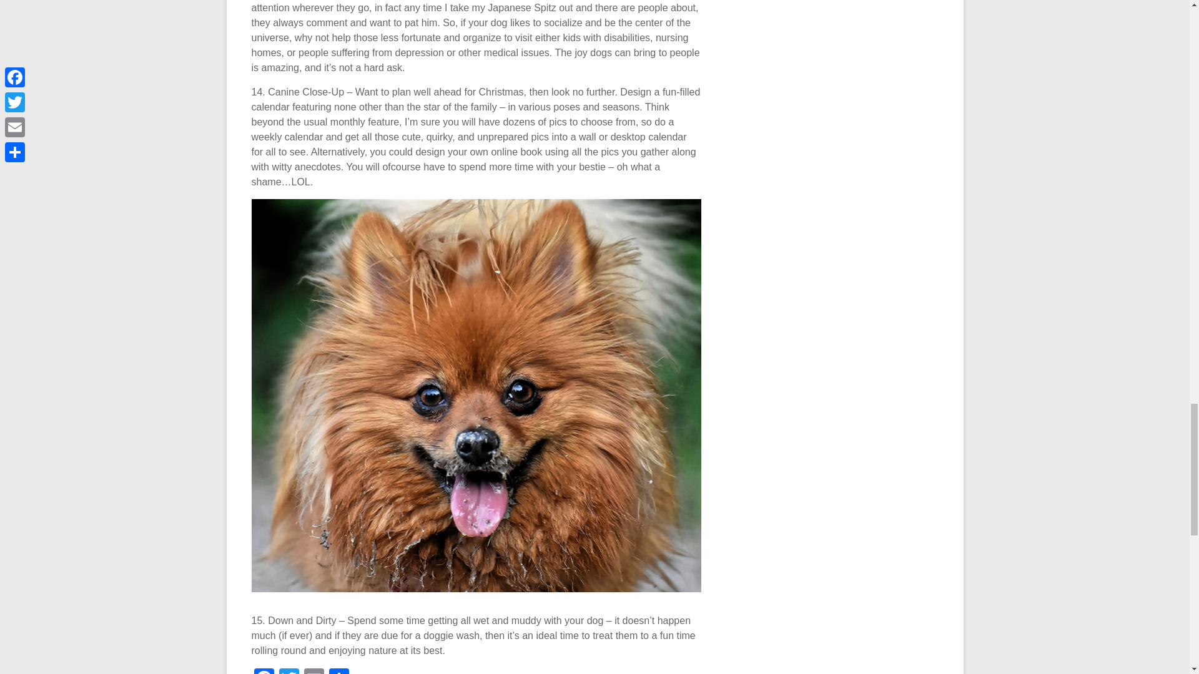 Image resolution: width=1199 pixels, height=674 pixels. What do you see at coordinates (263, 672) in the screenshot?
I see `Facebook` at bounding box center [263, 672].